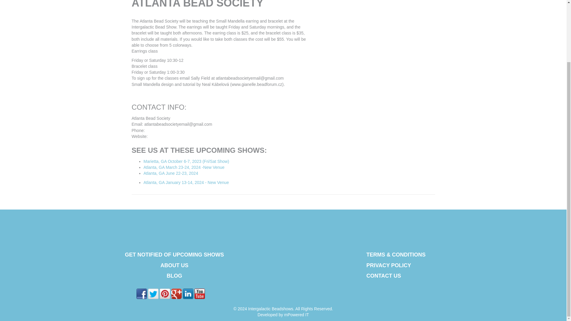 The image size is (571, 321). Describe the element at coordinates (389, 265) in the screenshot. I see `PRIVACY POLICY` at that location.